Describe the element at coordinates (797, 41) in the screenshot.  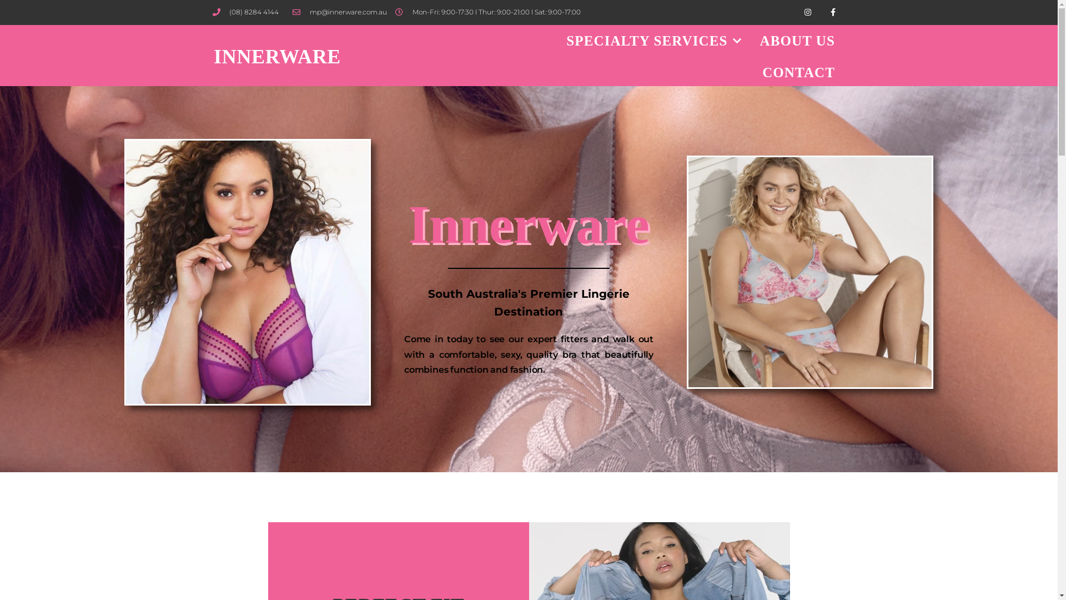
I see `ABOUT US` at that location.